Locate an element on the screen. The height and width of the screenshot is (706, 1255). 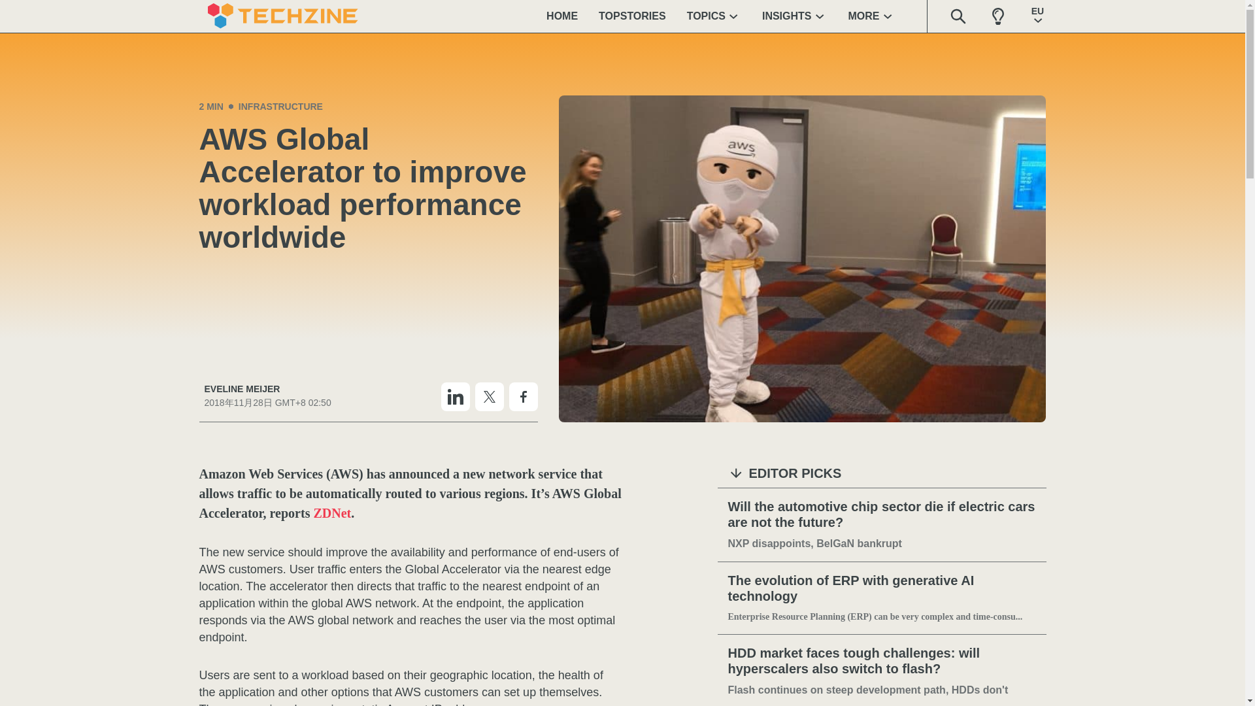
EVELINE MEIJER is located at coordinates (267, 389).